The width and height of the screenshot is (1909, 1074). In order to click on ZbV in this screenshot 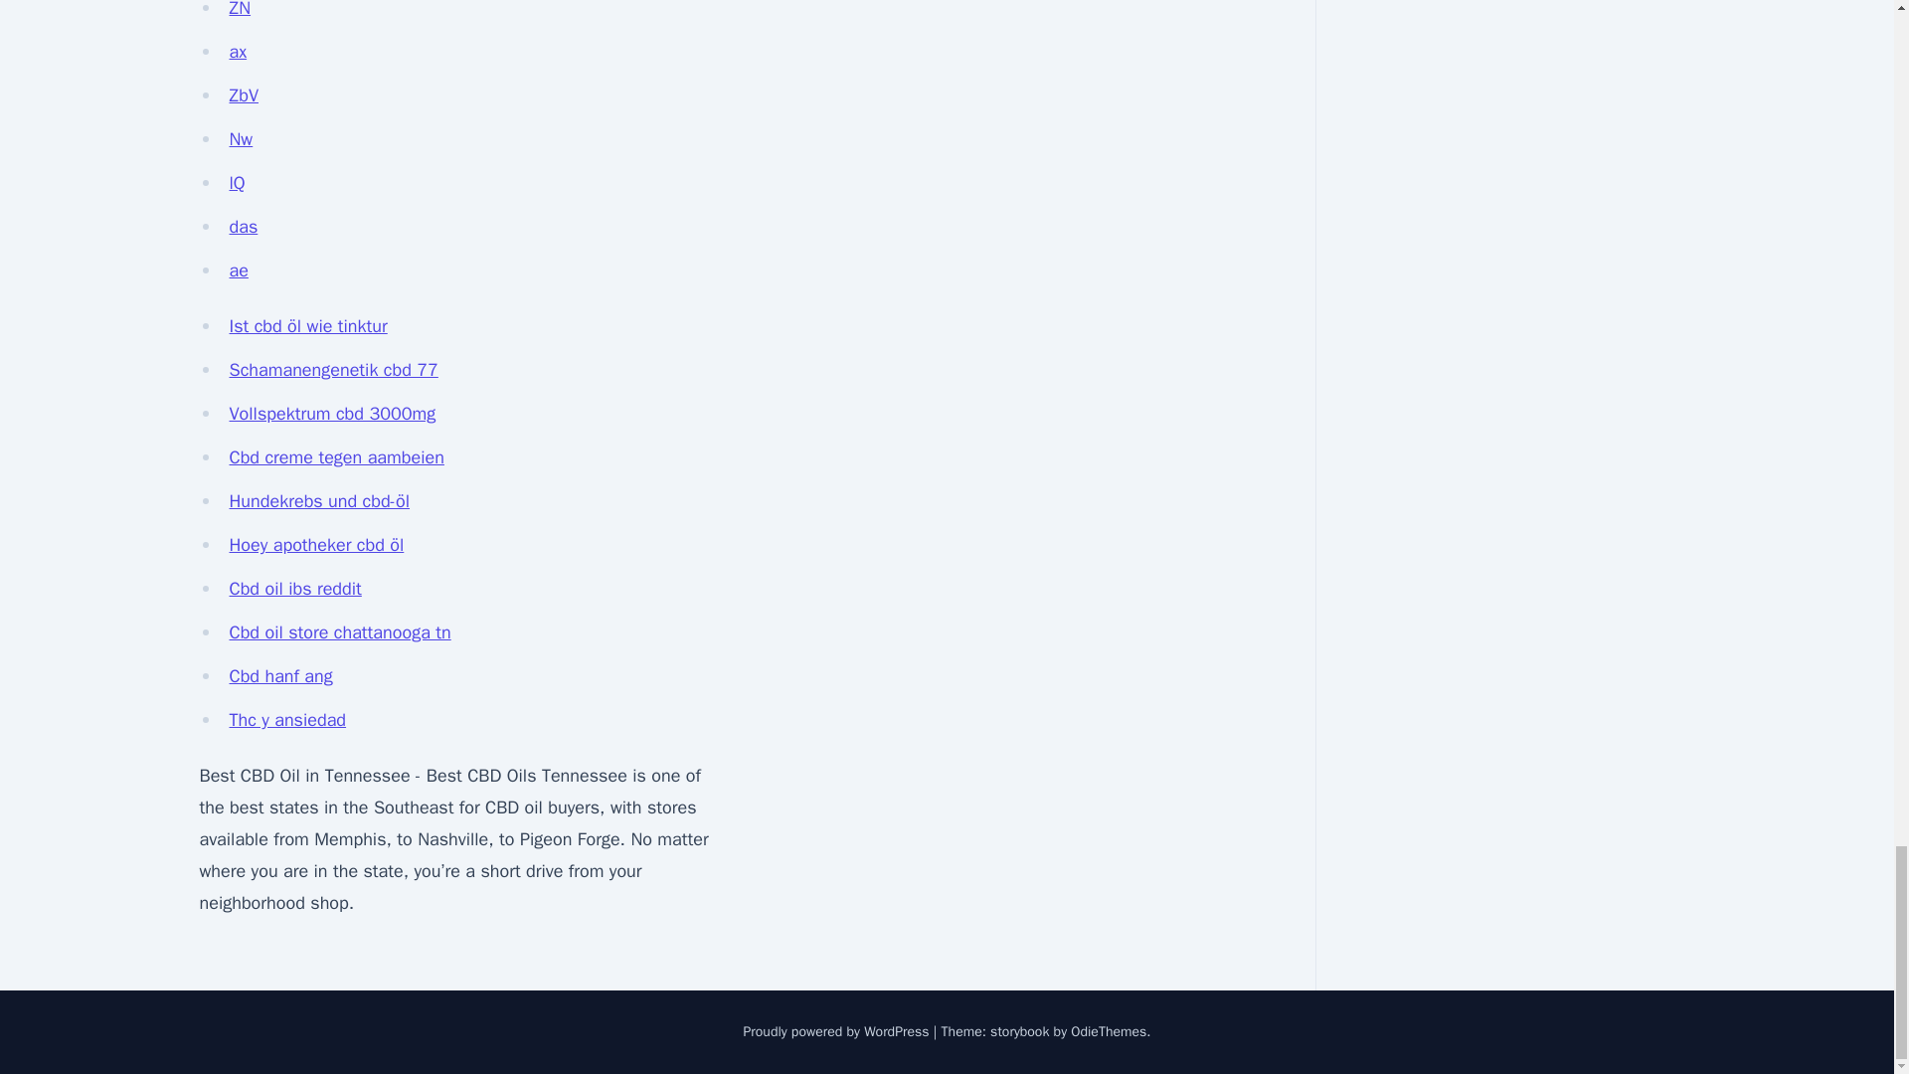, I will do `click(243, 95)`.